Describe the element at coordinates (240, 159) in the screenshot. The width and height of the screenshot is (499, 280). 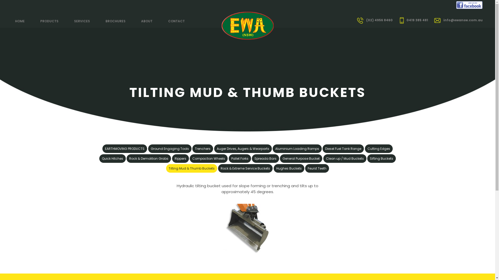
I see `Pallet Forks` at that location.